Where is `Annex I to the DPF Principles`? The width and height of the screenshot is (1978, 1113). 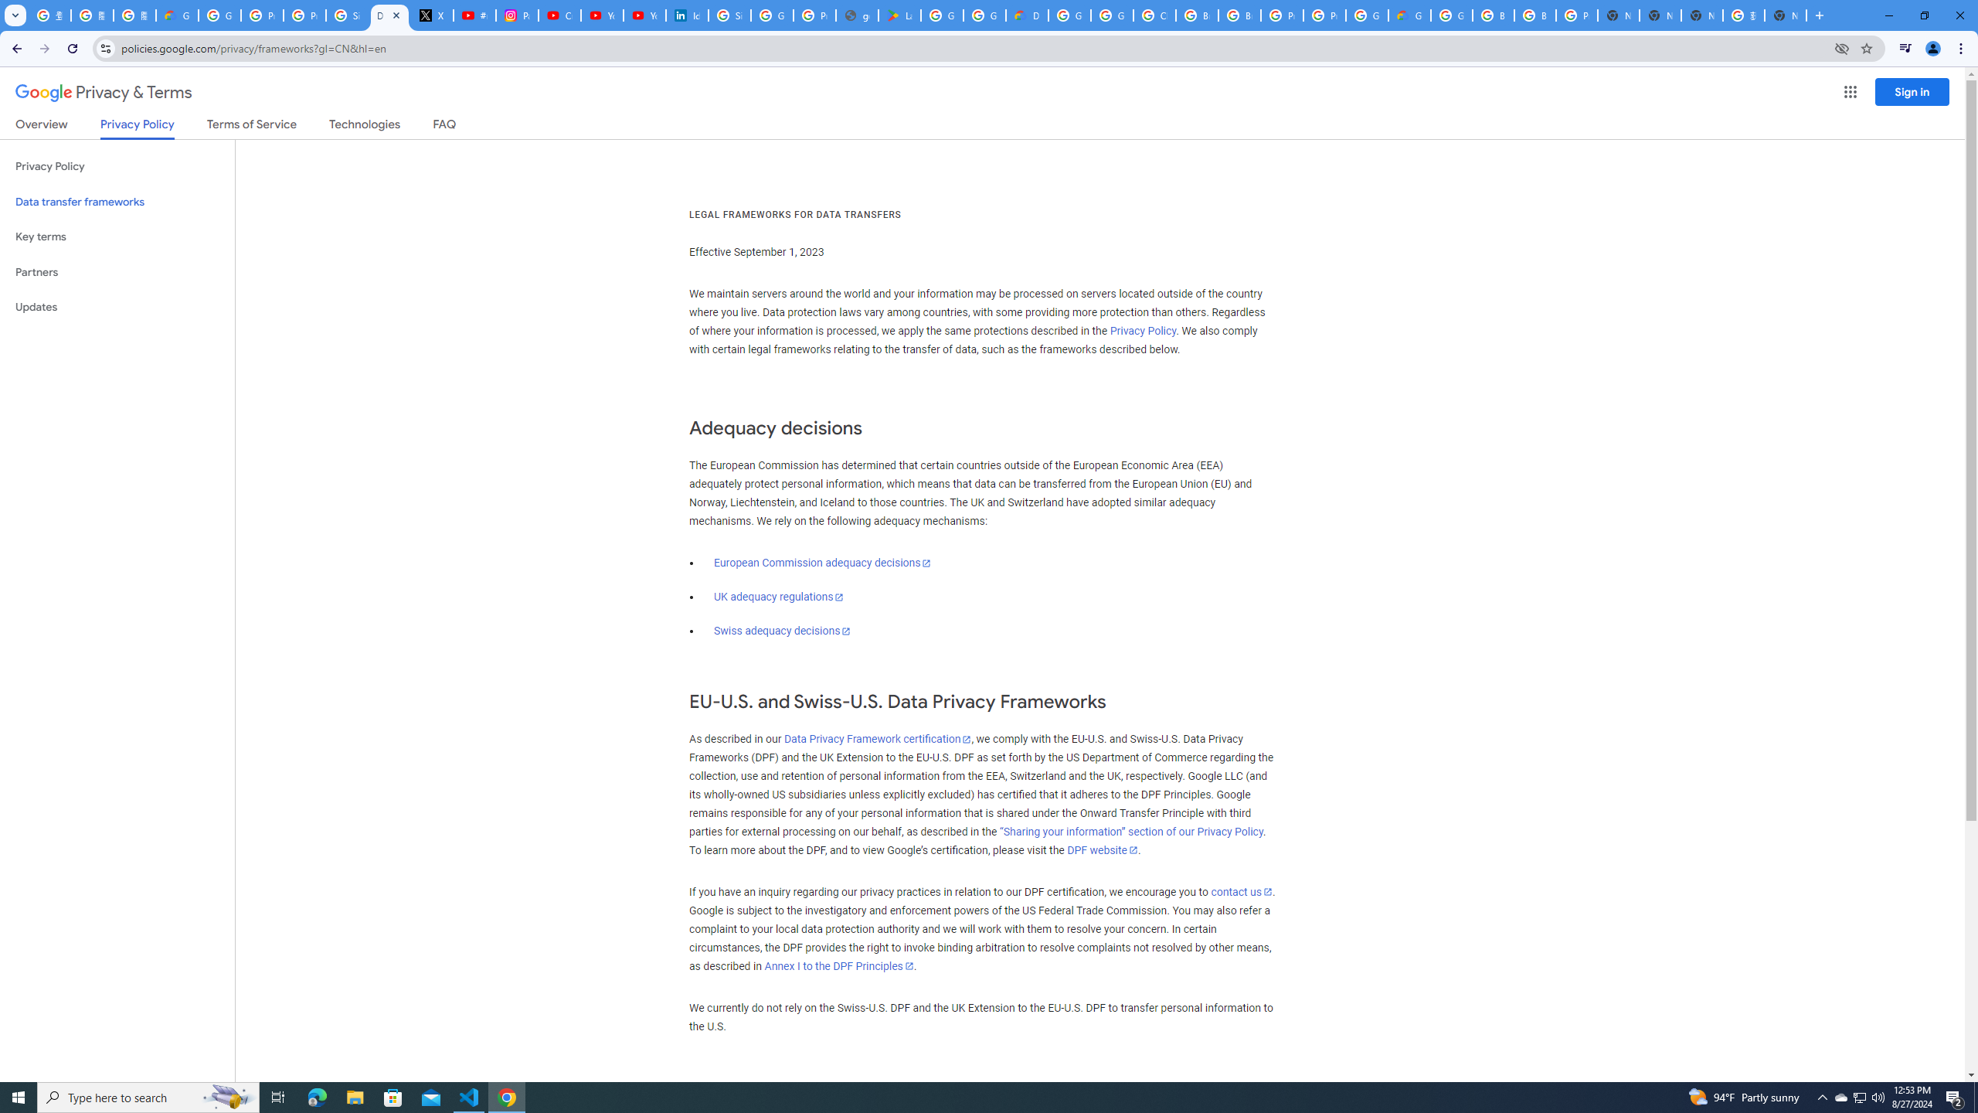 Annex I to the DPF Principles is located at coordinates (838, 966).